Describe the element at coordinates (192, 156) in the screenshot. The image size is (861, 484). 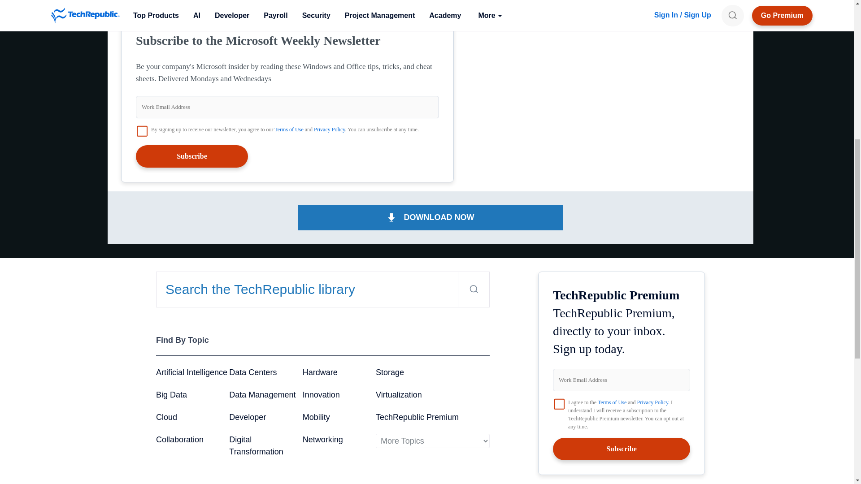
I see `Subscribe` at that location.